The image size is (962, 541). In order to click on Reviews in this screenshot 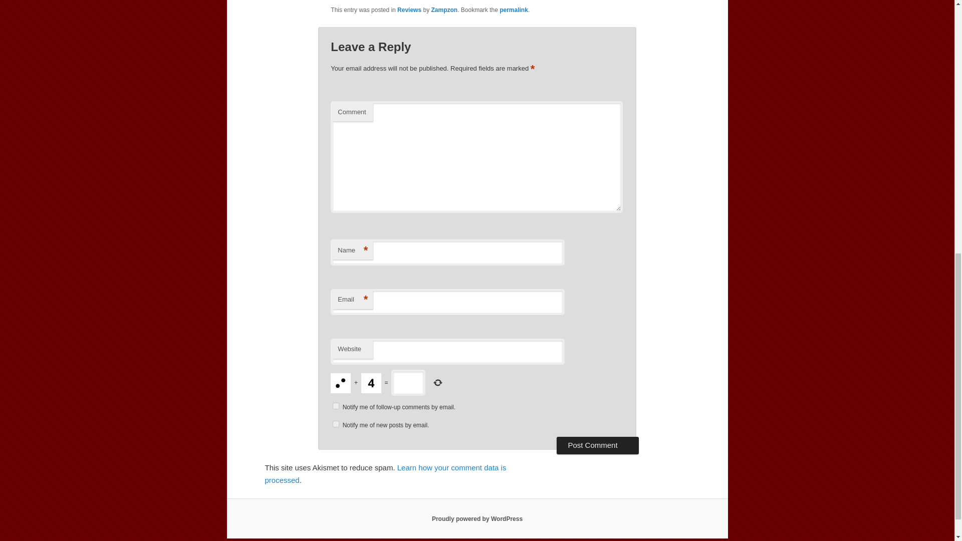, I will do `click(409, 10)`.